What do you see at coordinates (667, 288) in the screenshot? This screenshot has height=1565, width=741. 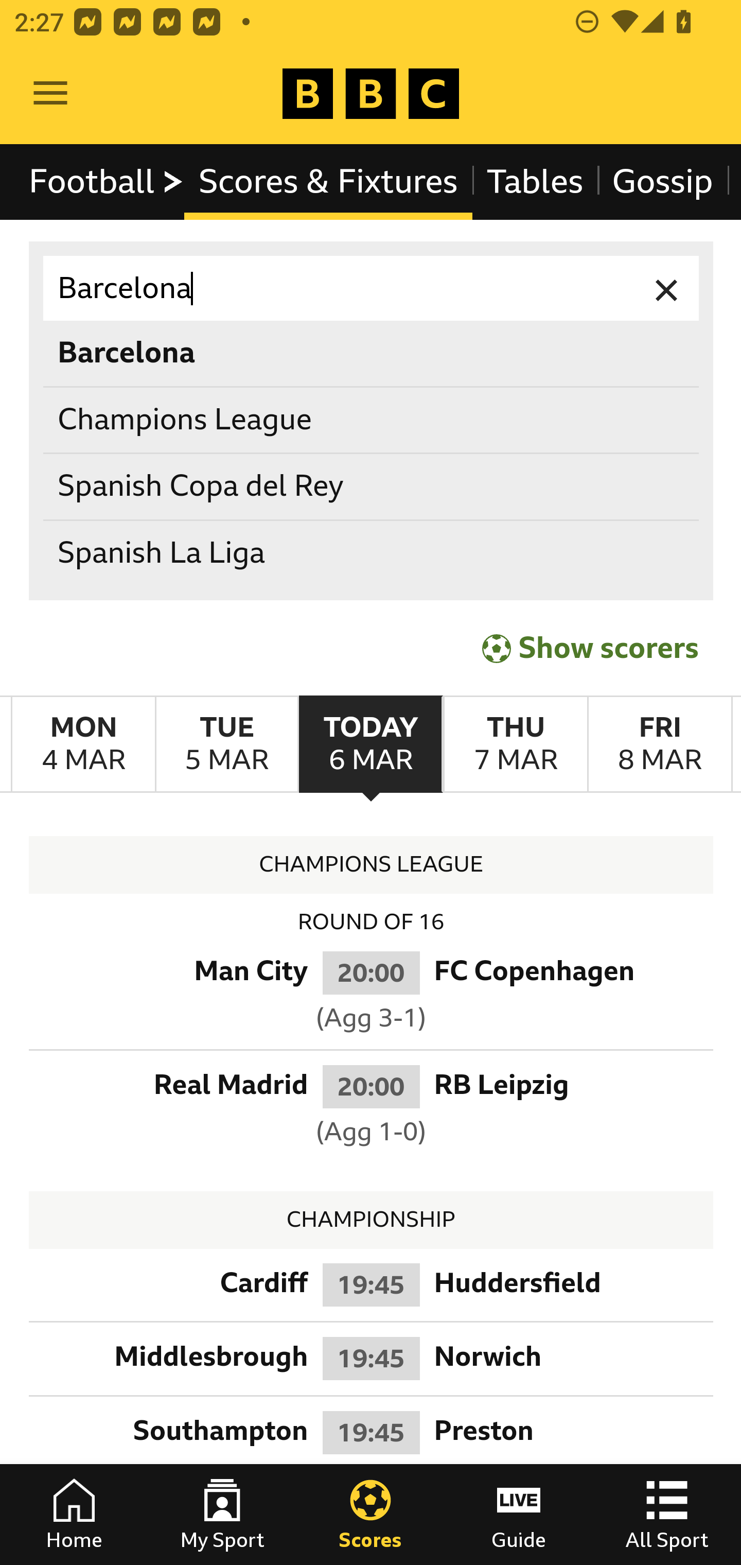 I see `Clear input` at bounding box center [667, 288].